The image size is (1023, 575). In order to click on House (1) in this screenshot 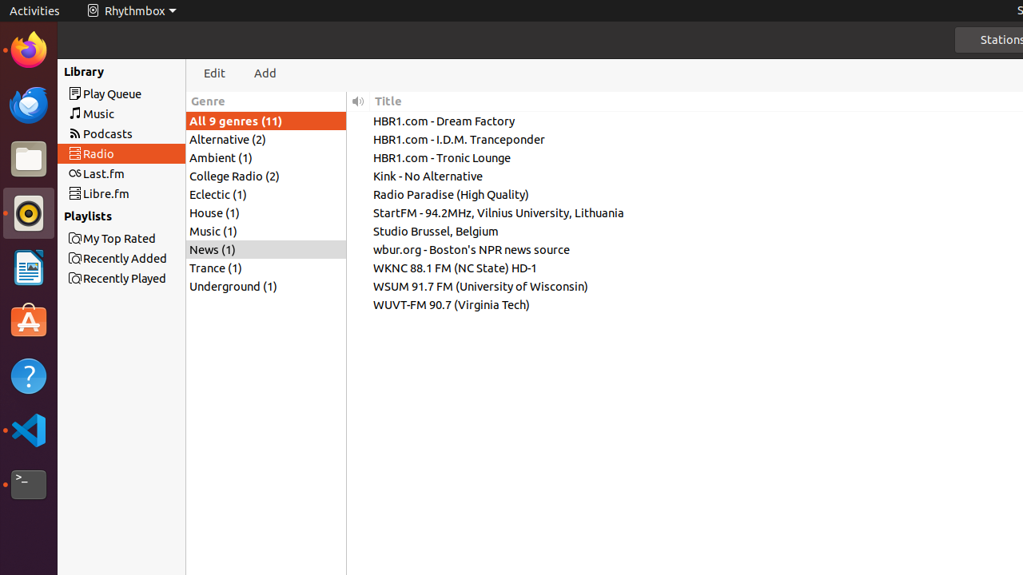, I will do `click(266, 212)`.